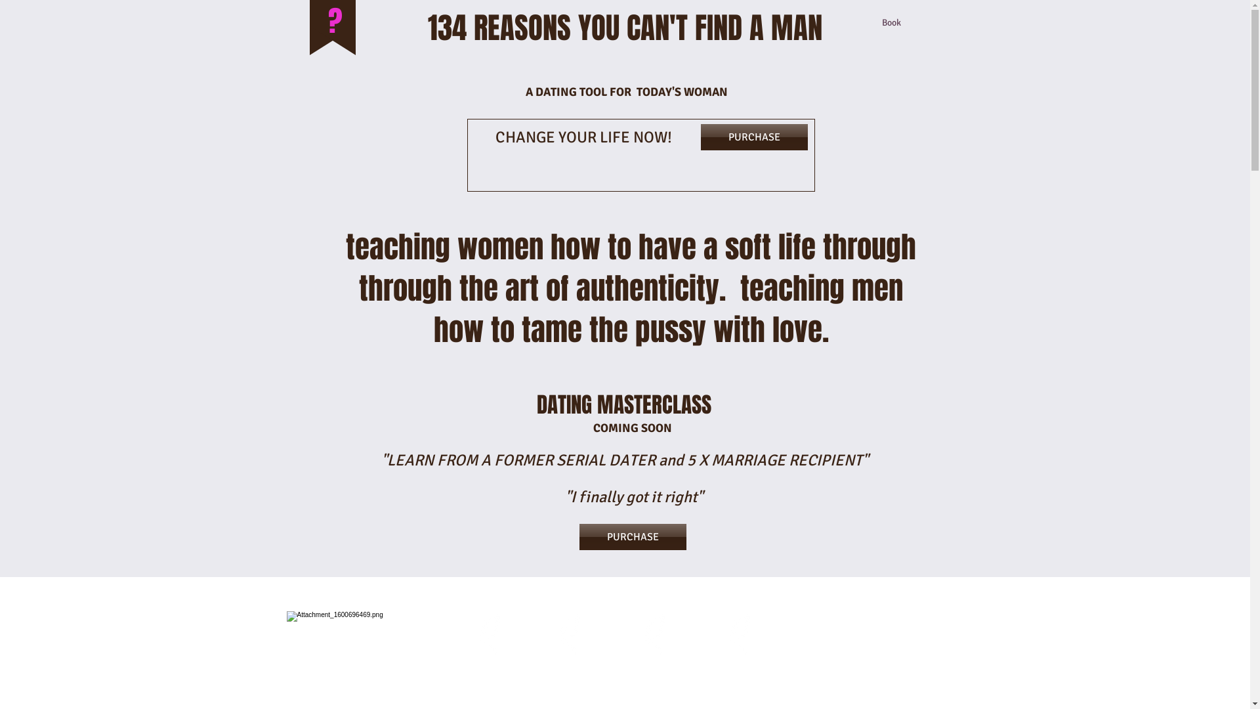 The height and width of the screenshot is (709, 1260). I want to click on 2, so click(570, 683).